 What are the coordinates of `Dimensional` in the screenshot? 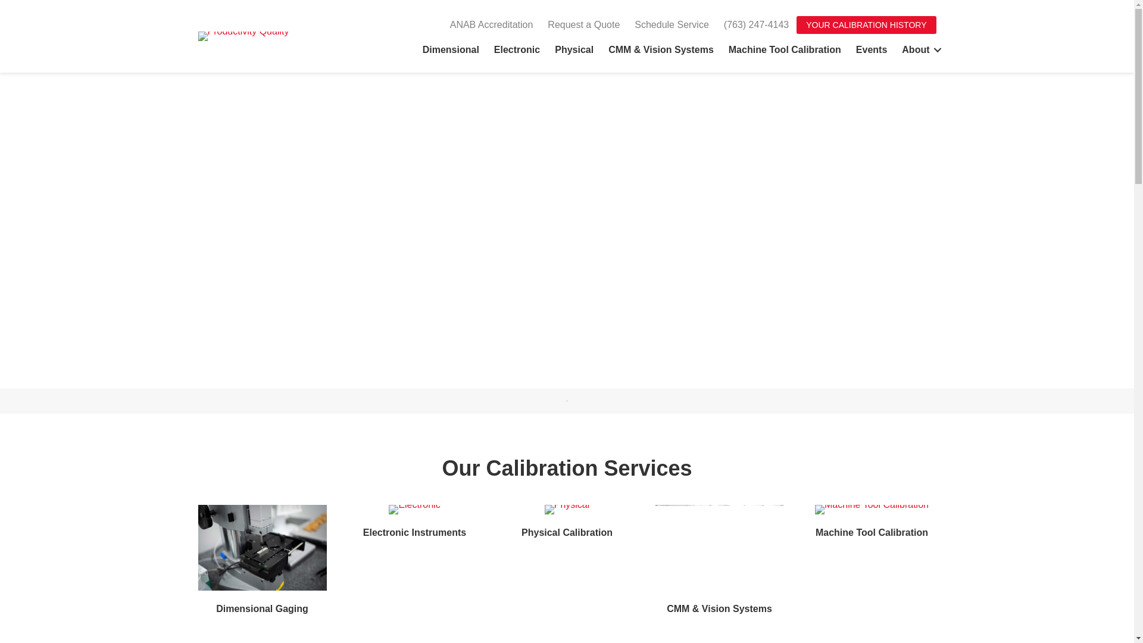 It's located at (451, 50).